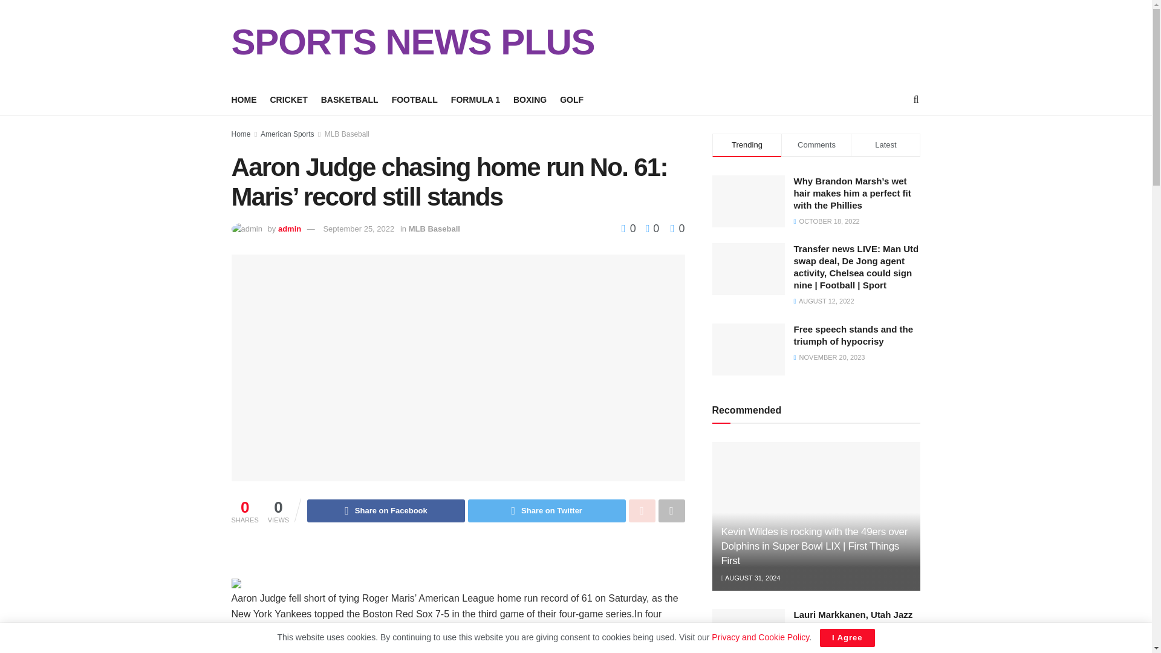 The height and width of the screenshot is (653, 1161). I want to click on MLB Baseball, so click(347, 134).